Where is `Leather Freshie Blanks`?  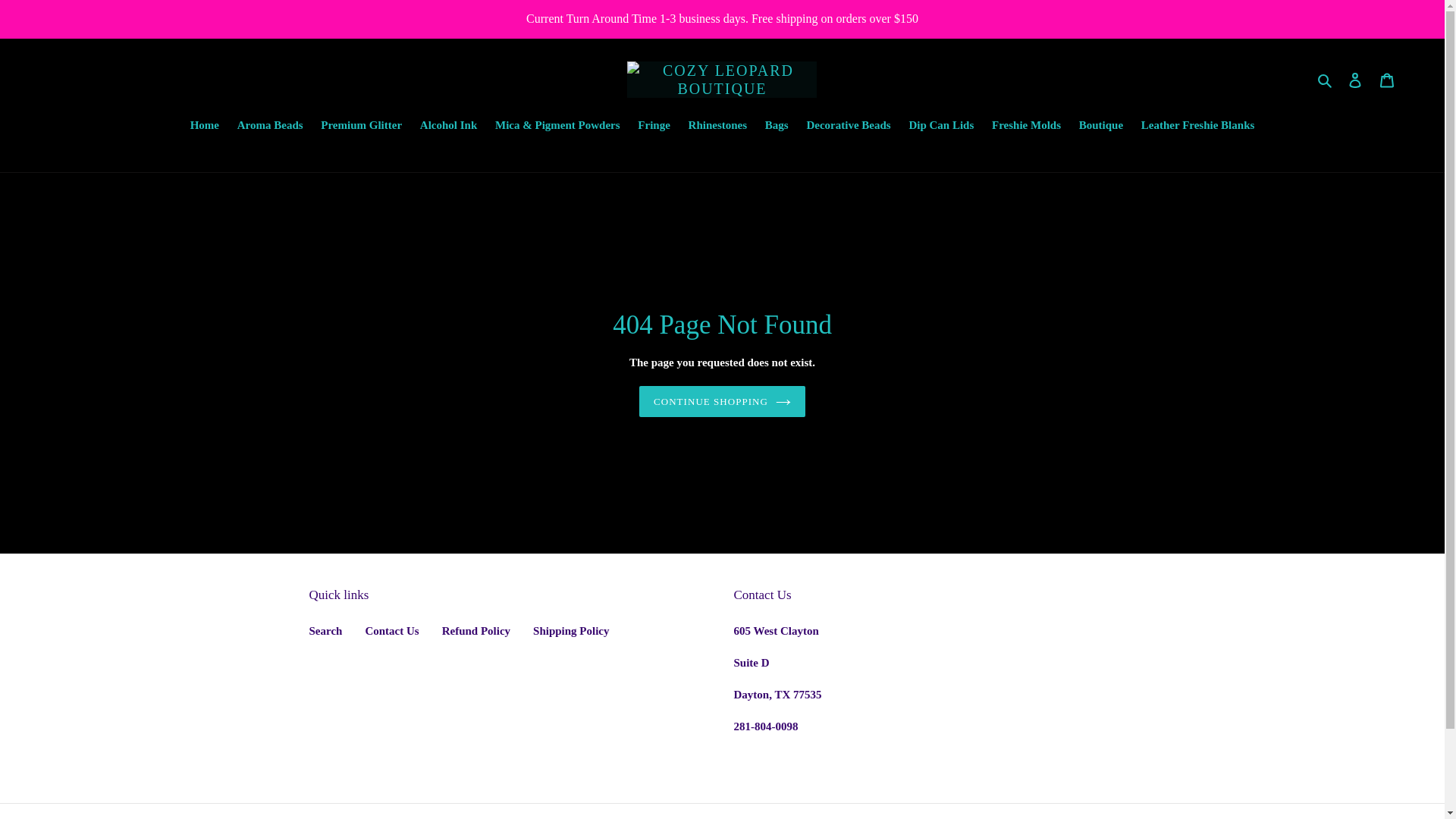 Leather Freshie Blanks is located at coordinates (1198, 127).